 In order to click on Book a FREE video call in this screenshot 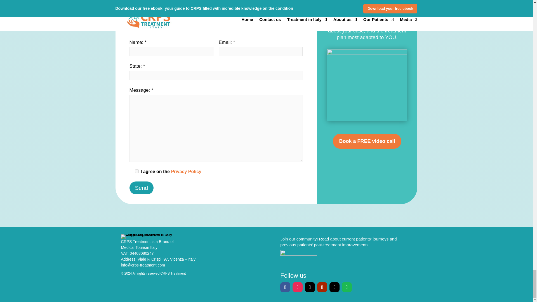, I will do `click(367, 141)`.